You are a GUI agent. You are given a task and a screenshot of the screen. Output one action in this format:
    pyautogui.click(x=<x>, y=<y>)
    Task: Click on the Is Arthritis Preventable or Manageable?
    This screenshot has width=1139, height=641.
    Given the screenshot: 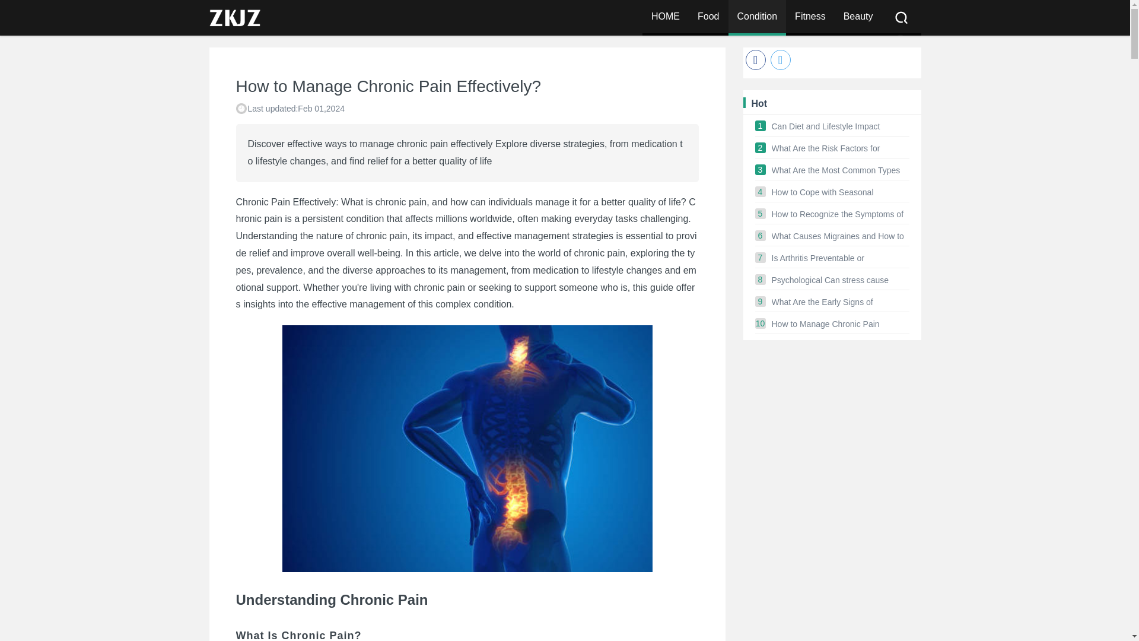 What is the action you would take?
    pyautogui.click(x=840, y=258)
    